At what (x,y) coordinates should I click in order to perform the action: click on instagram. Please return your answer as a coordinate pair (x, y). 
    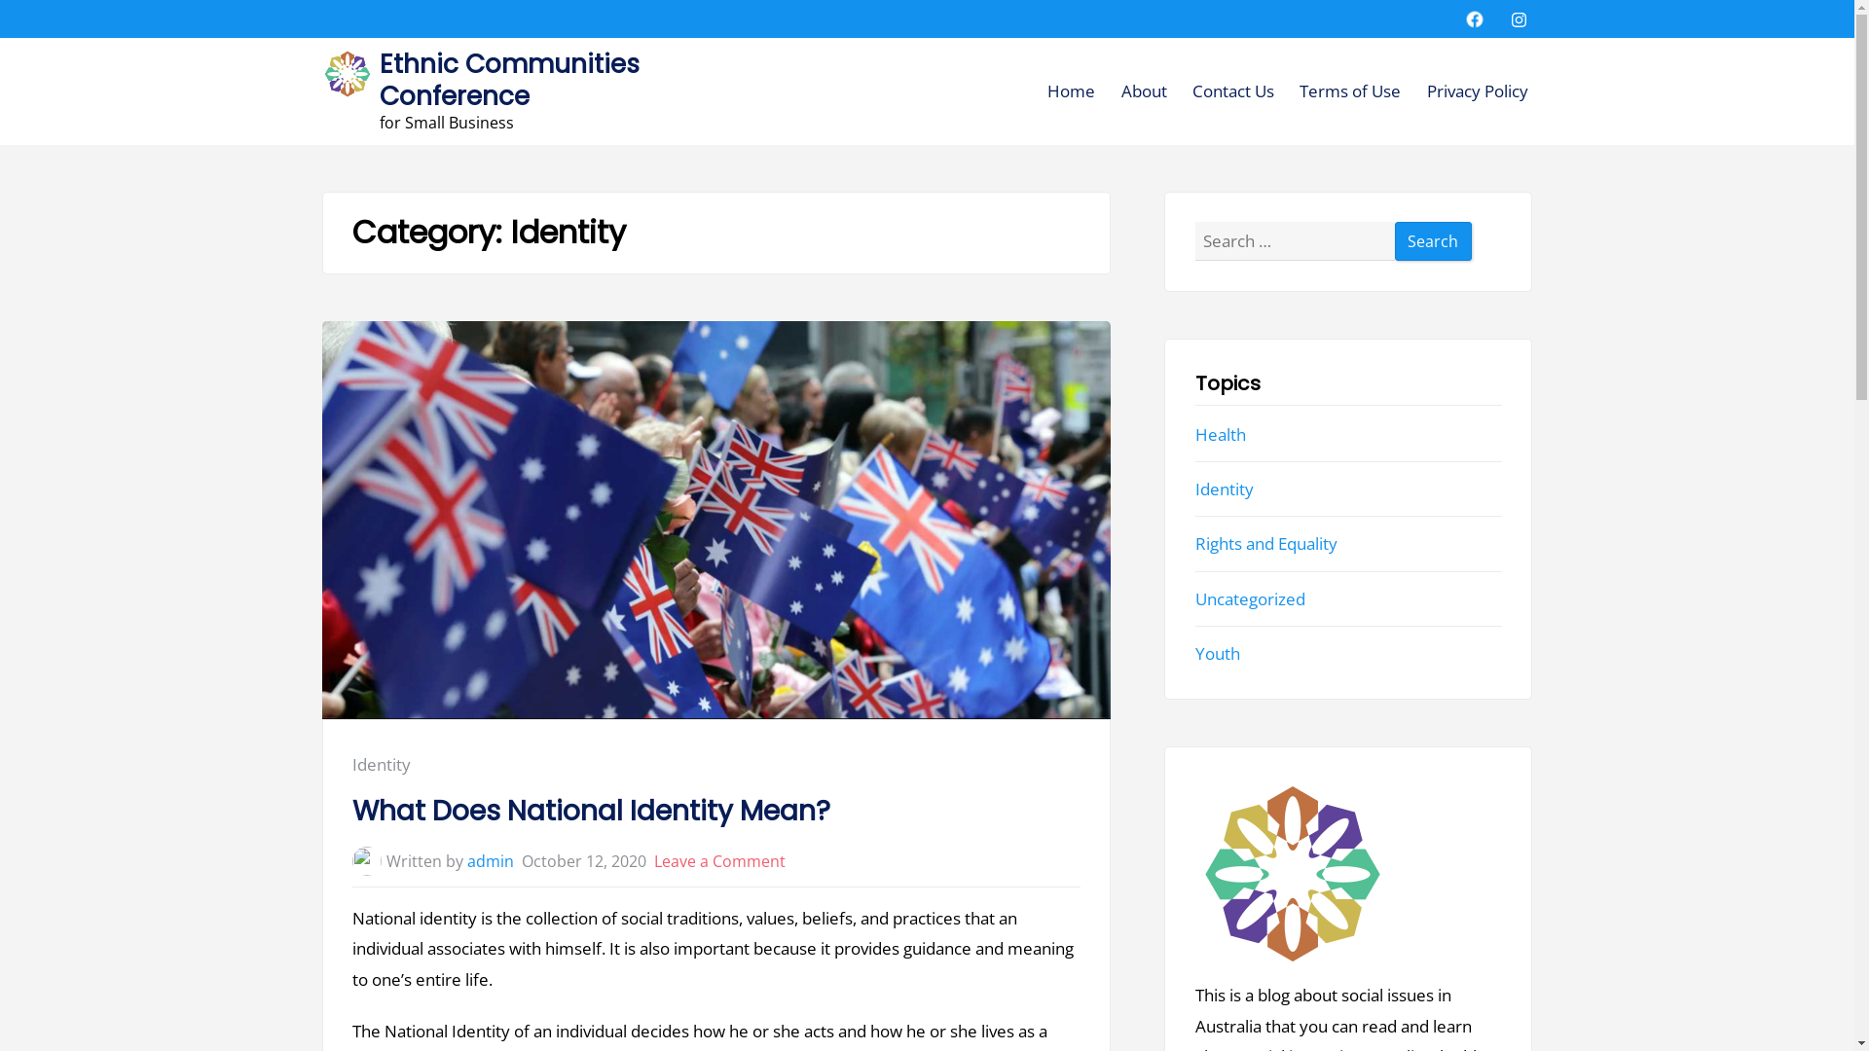
    Looking at the image, I should click on (1519, 19).